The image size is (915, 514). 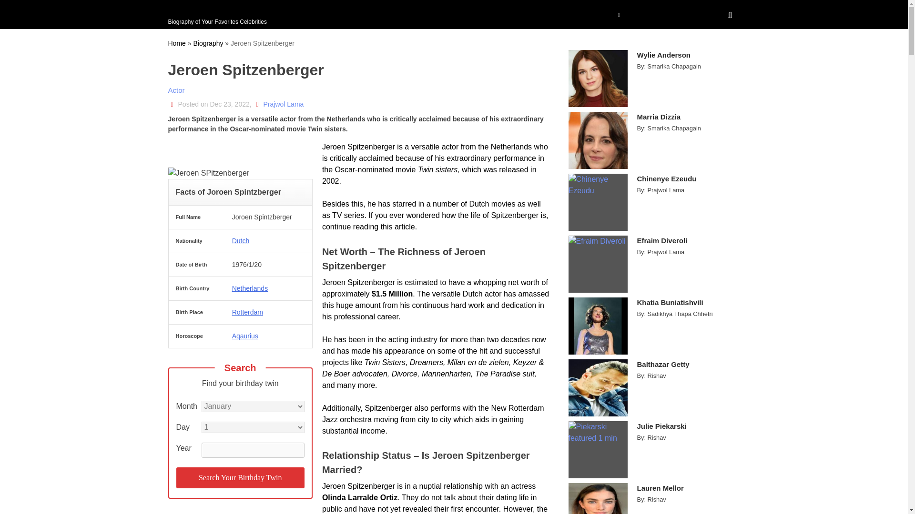 I want to click on ABOUT US, so click(x=595, y=14).